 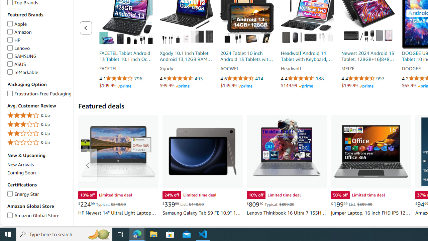 I want to click on Amazon, so click(x=10, y=31).